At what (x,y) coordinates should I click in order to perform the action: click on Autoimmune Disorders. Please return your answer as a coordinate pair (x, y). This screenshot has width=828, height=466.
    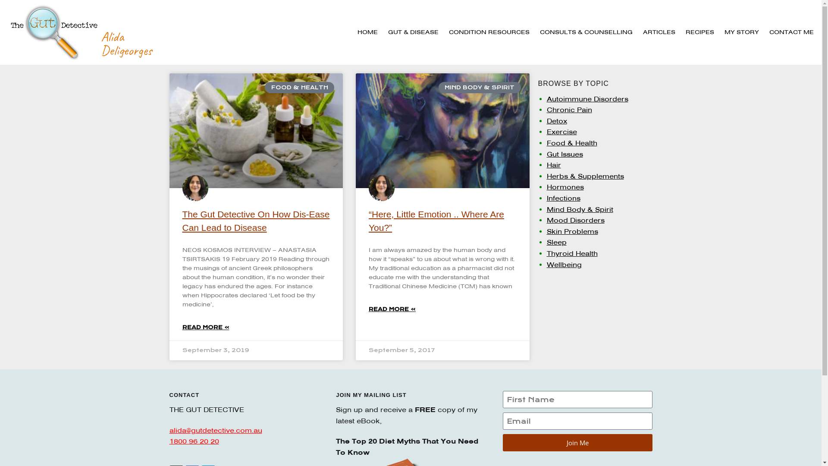
    Looking at the image, I should click on (587, 99).